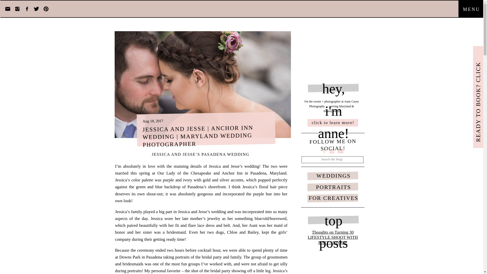 The width and height of the screenshot is (487, 274). What do you see at coordinates (349, 255) in the screenshot?
I see `the ac workshop` at bounding box center [349, 255].